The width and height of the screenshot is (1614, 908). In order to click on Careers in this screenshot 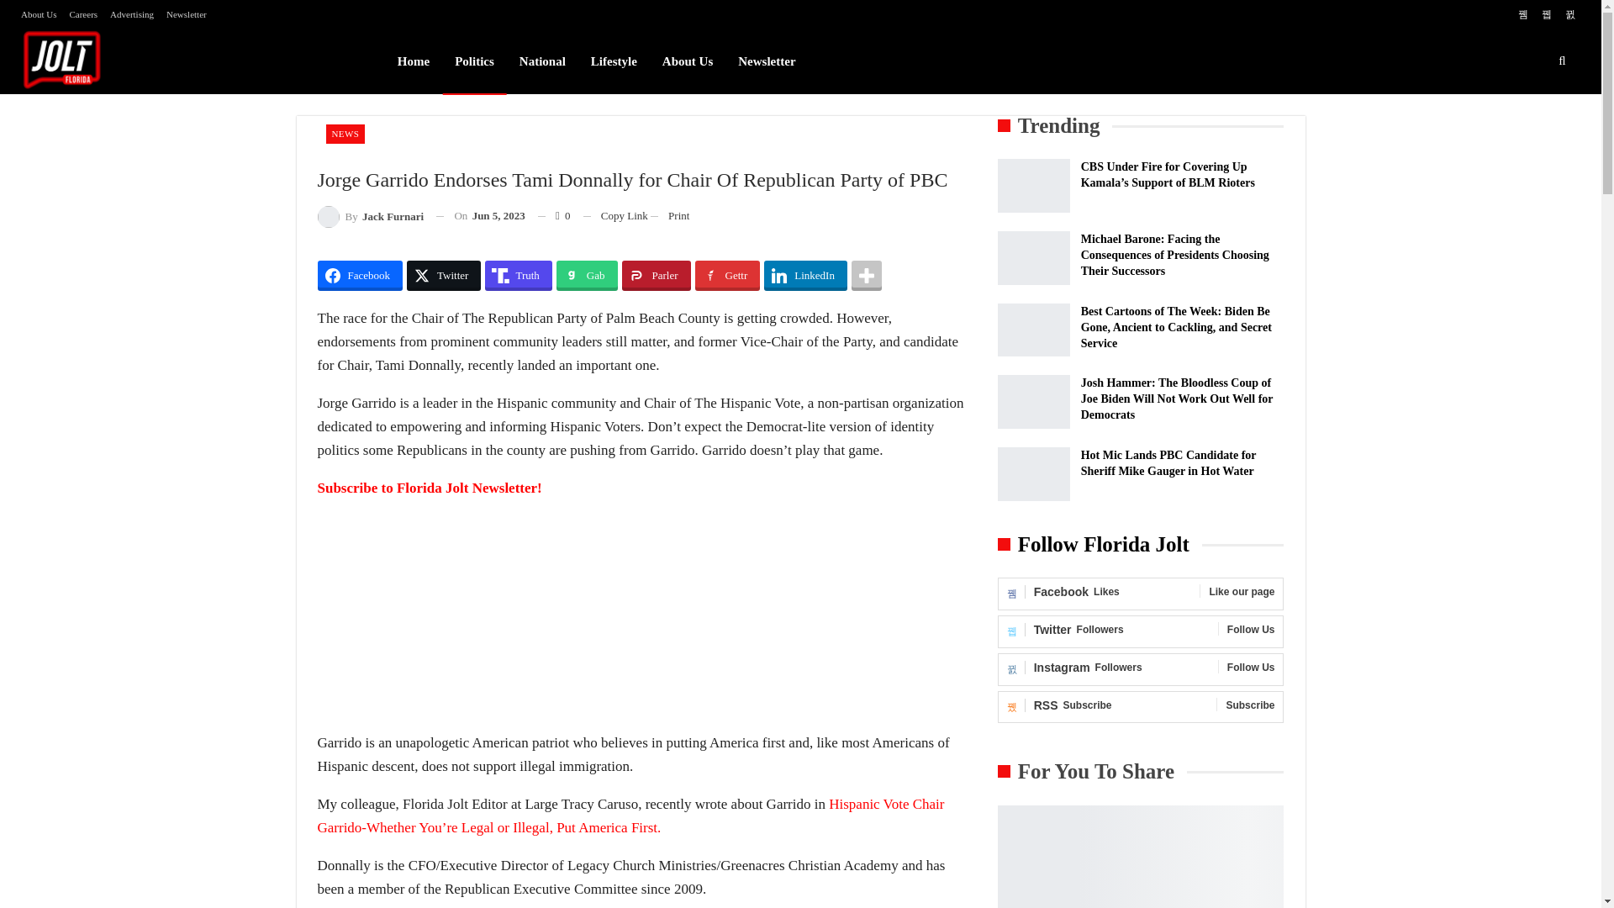, I will do `click(82, 13)`.